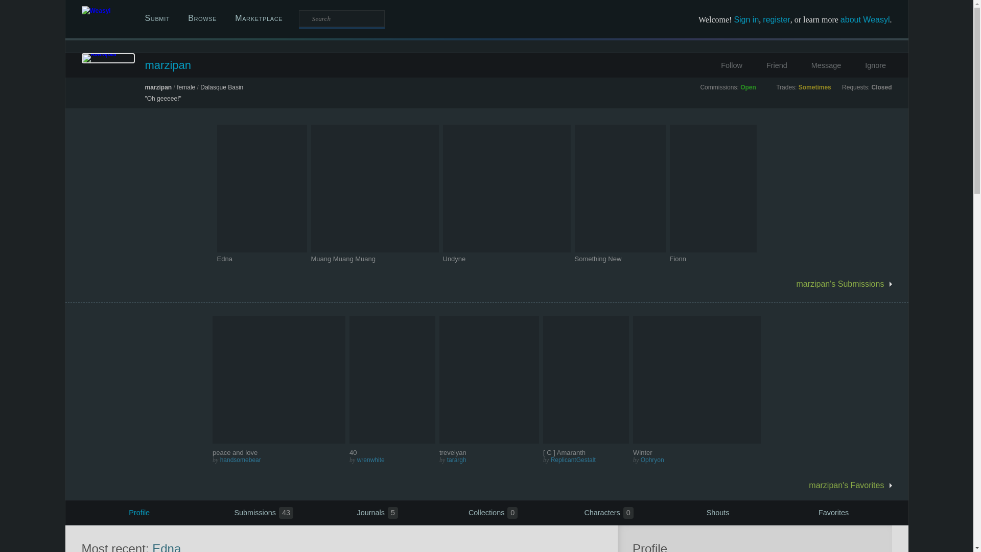  Describe the element at coordinates (279, 460) in the screenshot. I see `by handsomebear` at that location.